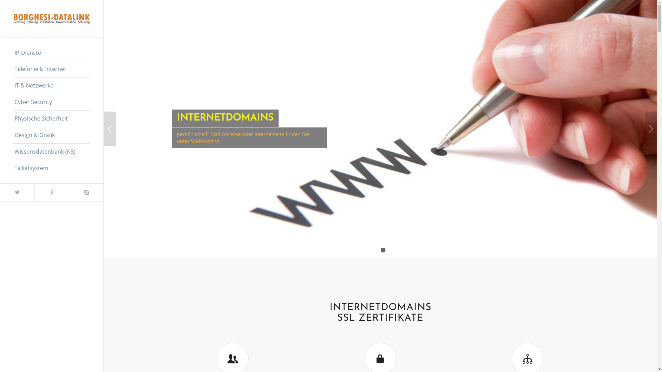 Image resolution: width=662 pixels, height=372 pixels. What do you see at coordinates (52, 119) in the screenshot?
I see `Physische Sicherheit` at bounding box center [52, 119].